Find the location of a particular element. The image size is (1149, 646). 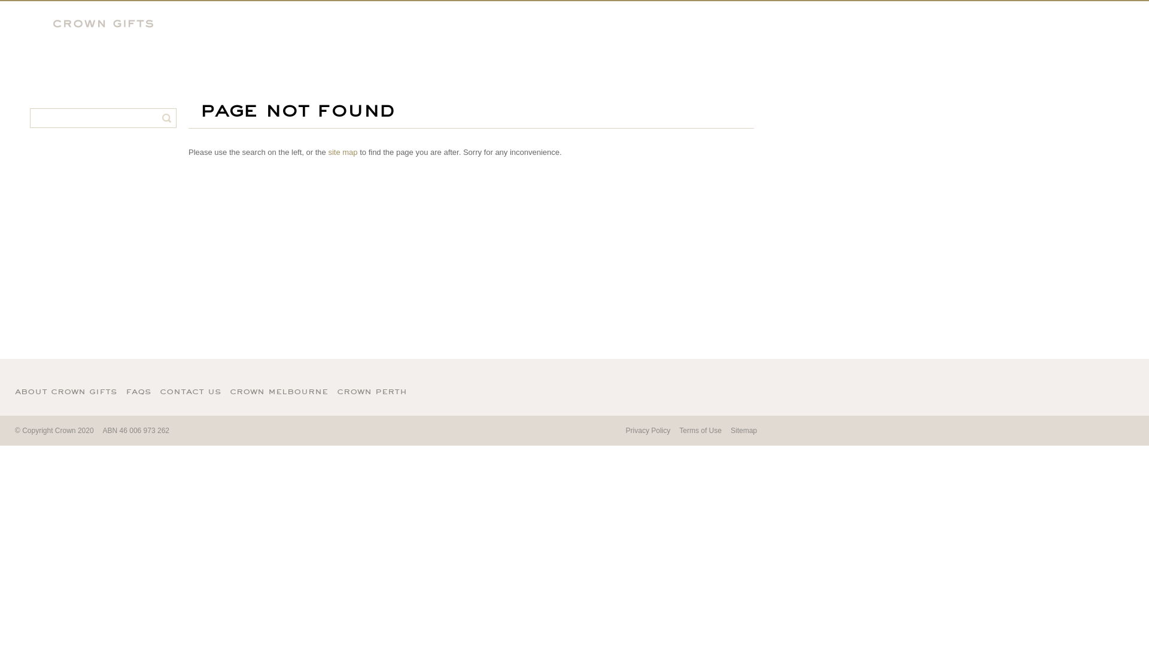

CROWN PERTH is located at coordinates (372, 392).